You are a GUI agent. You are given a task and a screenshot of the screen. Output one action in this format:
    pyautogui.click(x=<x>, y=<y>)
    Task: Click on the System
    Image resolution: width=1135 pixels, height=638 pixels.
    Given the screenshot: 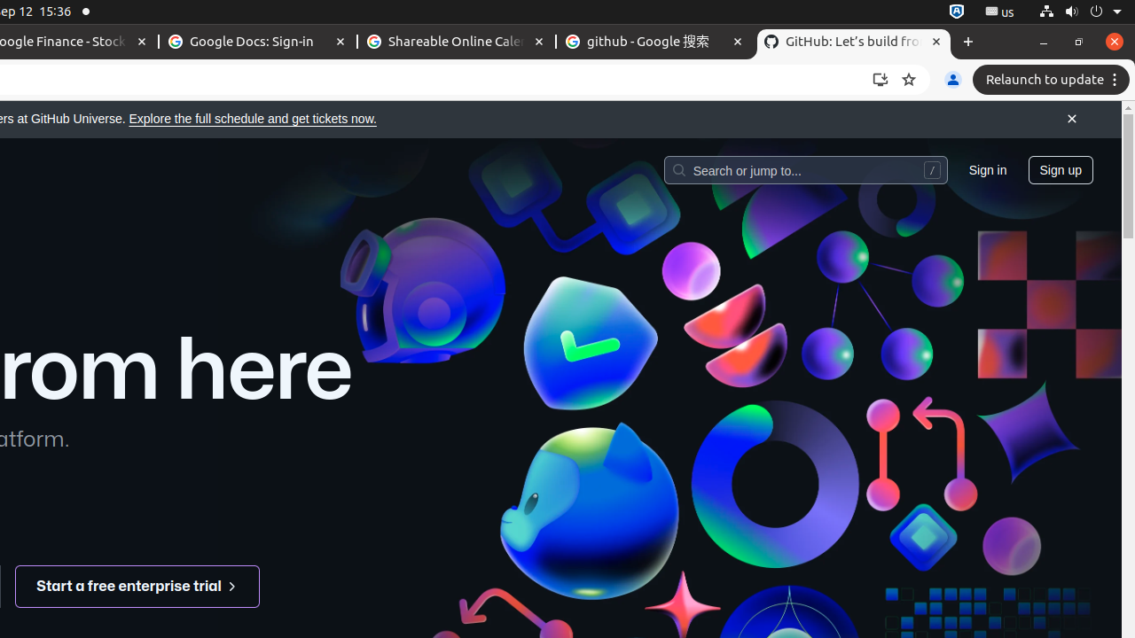 What is the action you would take?
    pyautogui.click(x=1080, y=12)
    